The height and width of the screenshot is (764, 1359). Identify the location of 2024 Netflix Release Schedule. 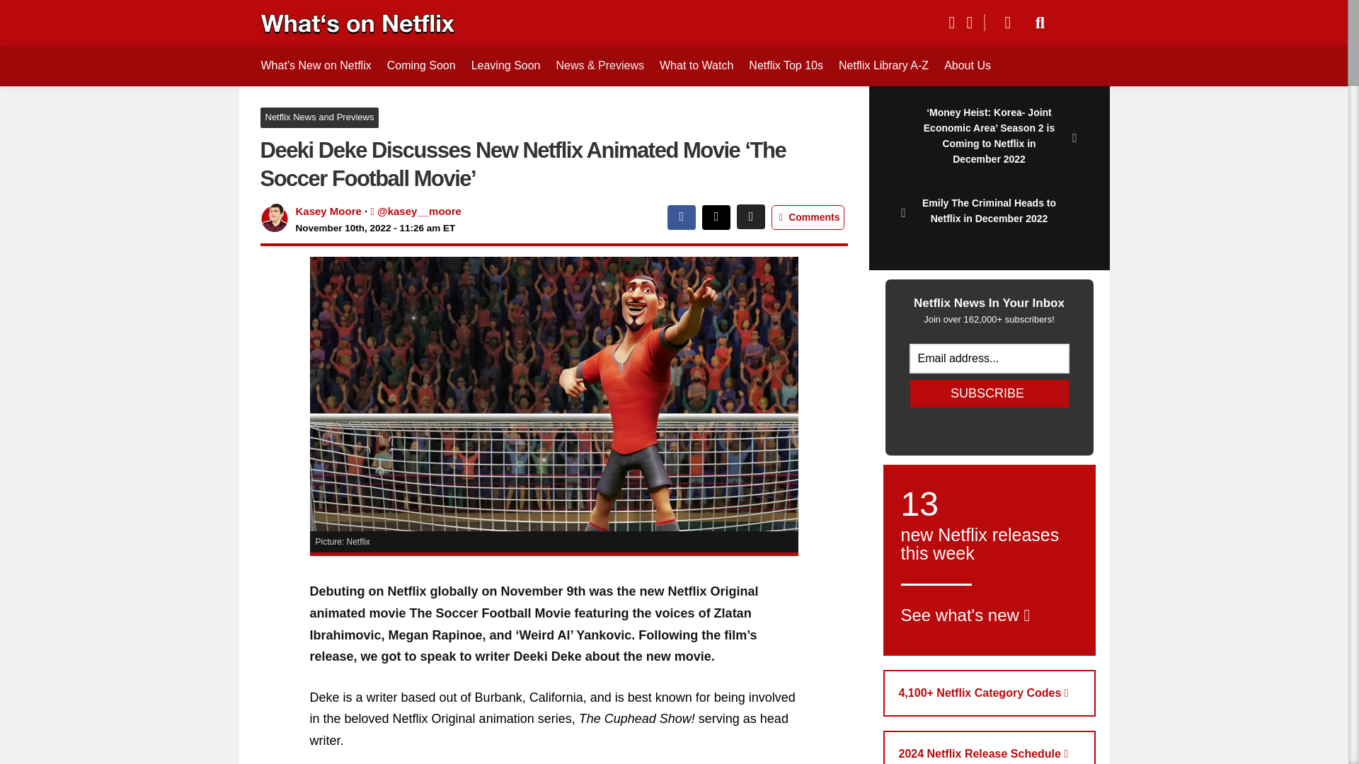
(990, 747).